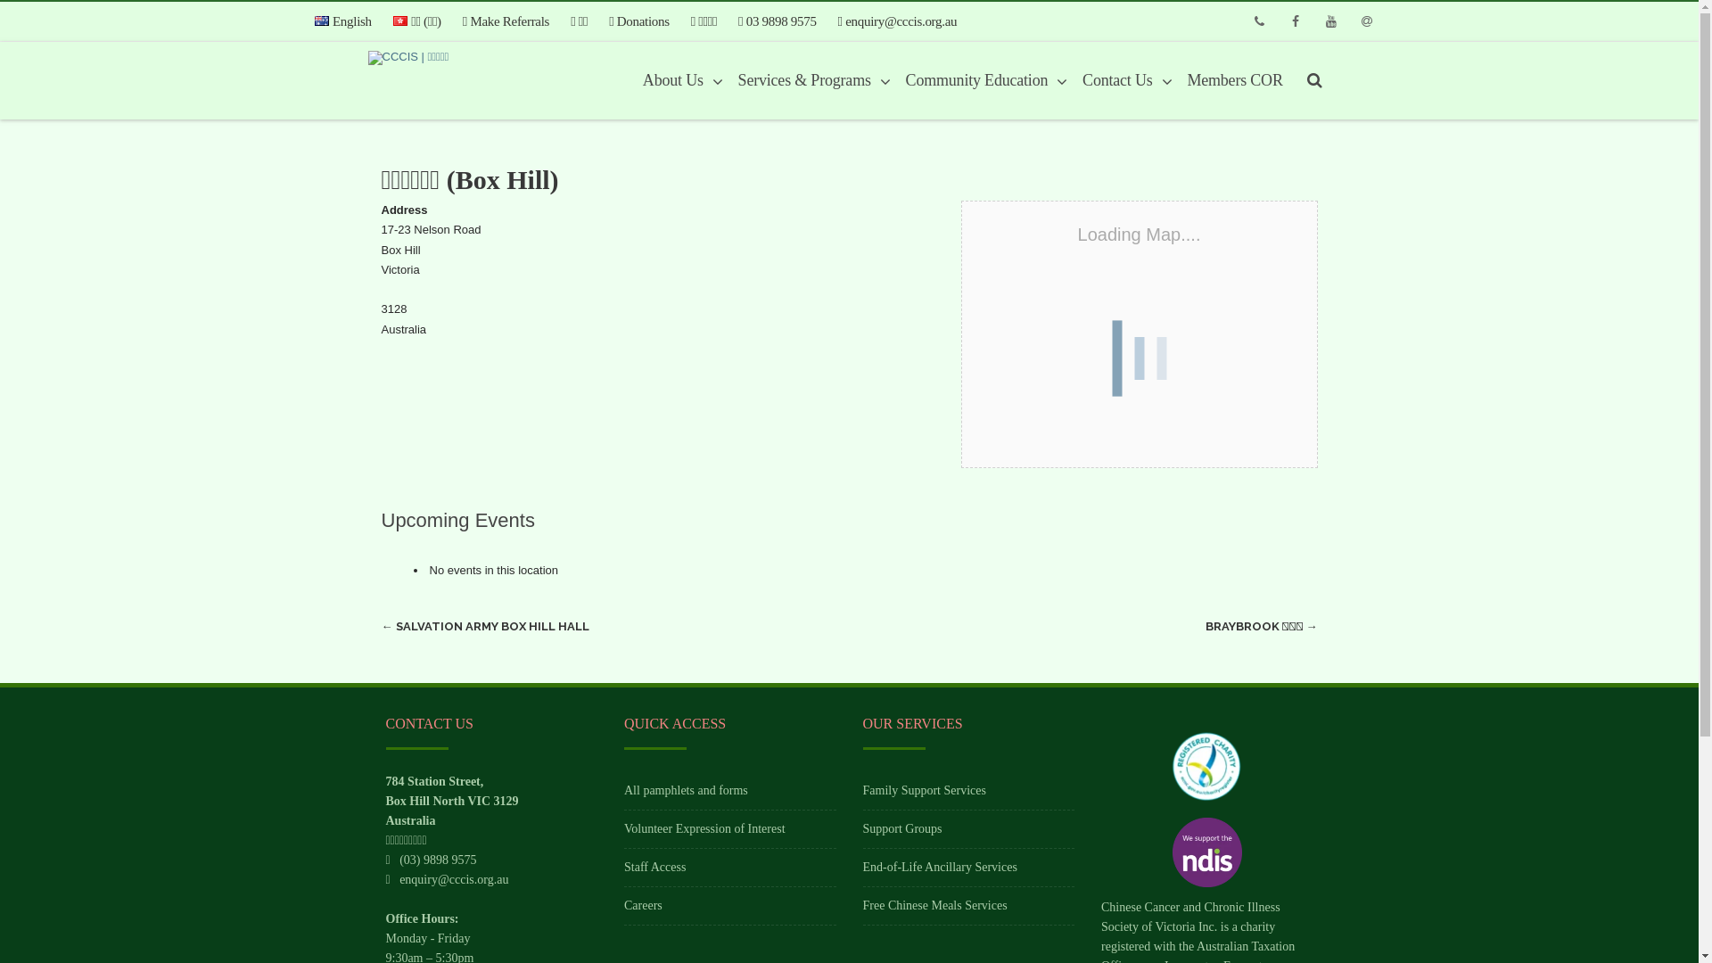  Describe the element at coordinates (1366, 21) in the screenshot. I see `Email` at that location.